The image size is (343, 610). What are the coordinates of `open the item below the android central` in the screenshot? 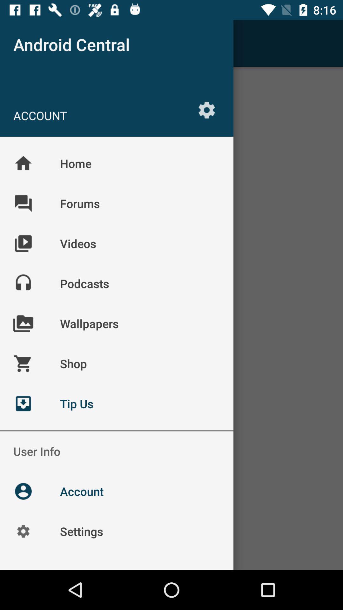 It's located at (206, 110).